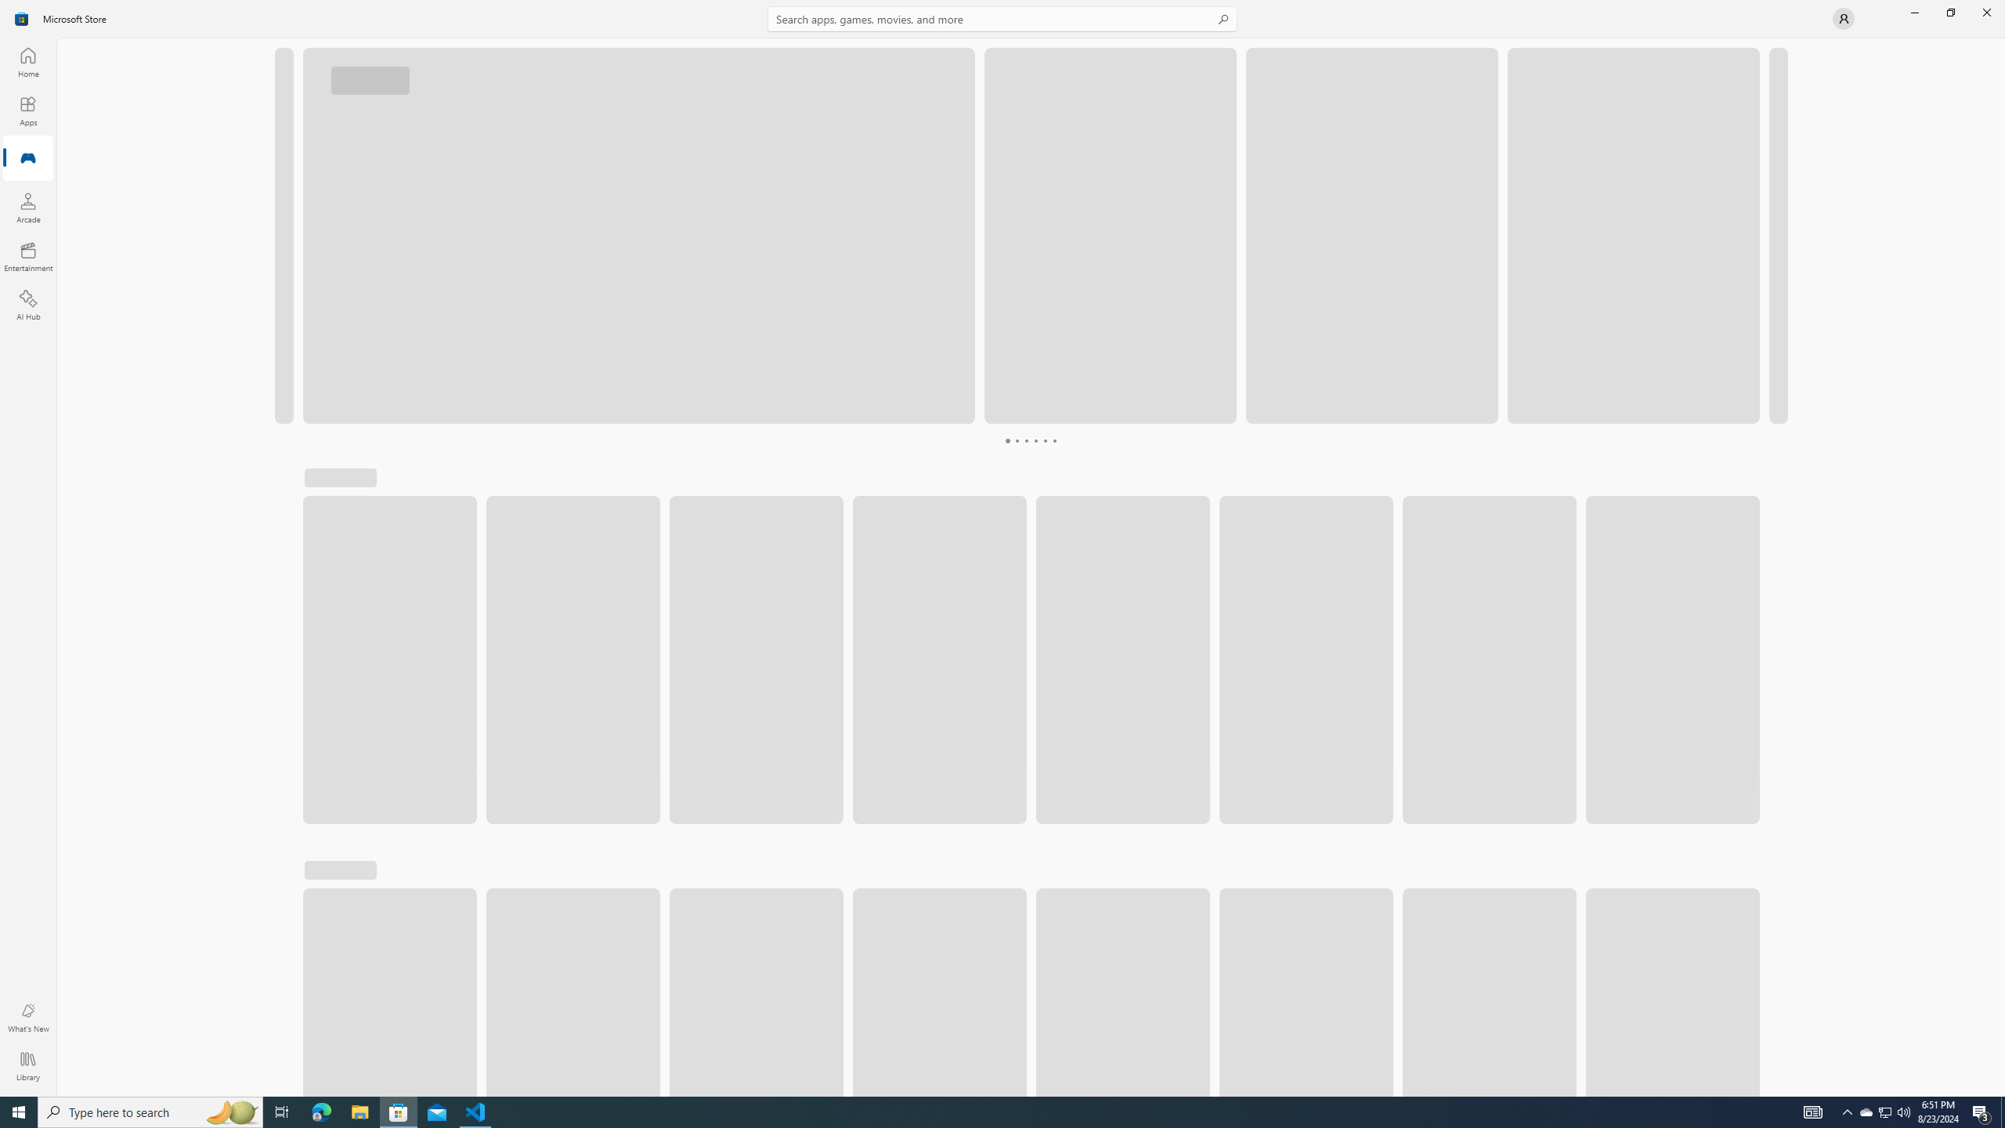 This screenshot has height=1128, width=2005. What do you see at coordinates (28, 110) in the screenshot?
I see `Apps` at bounding box center [28, 110].